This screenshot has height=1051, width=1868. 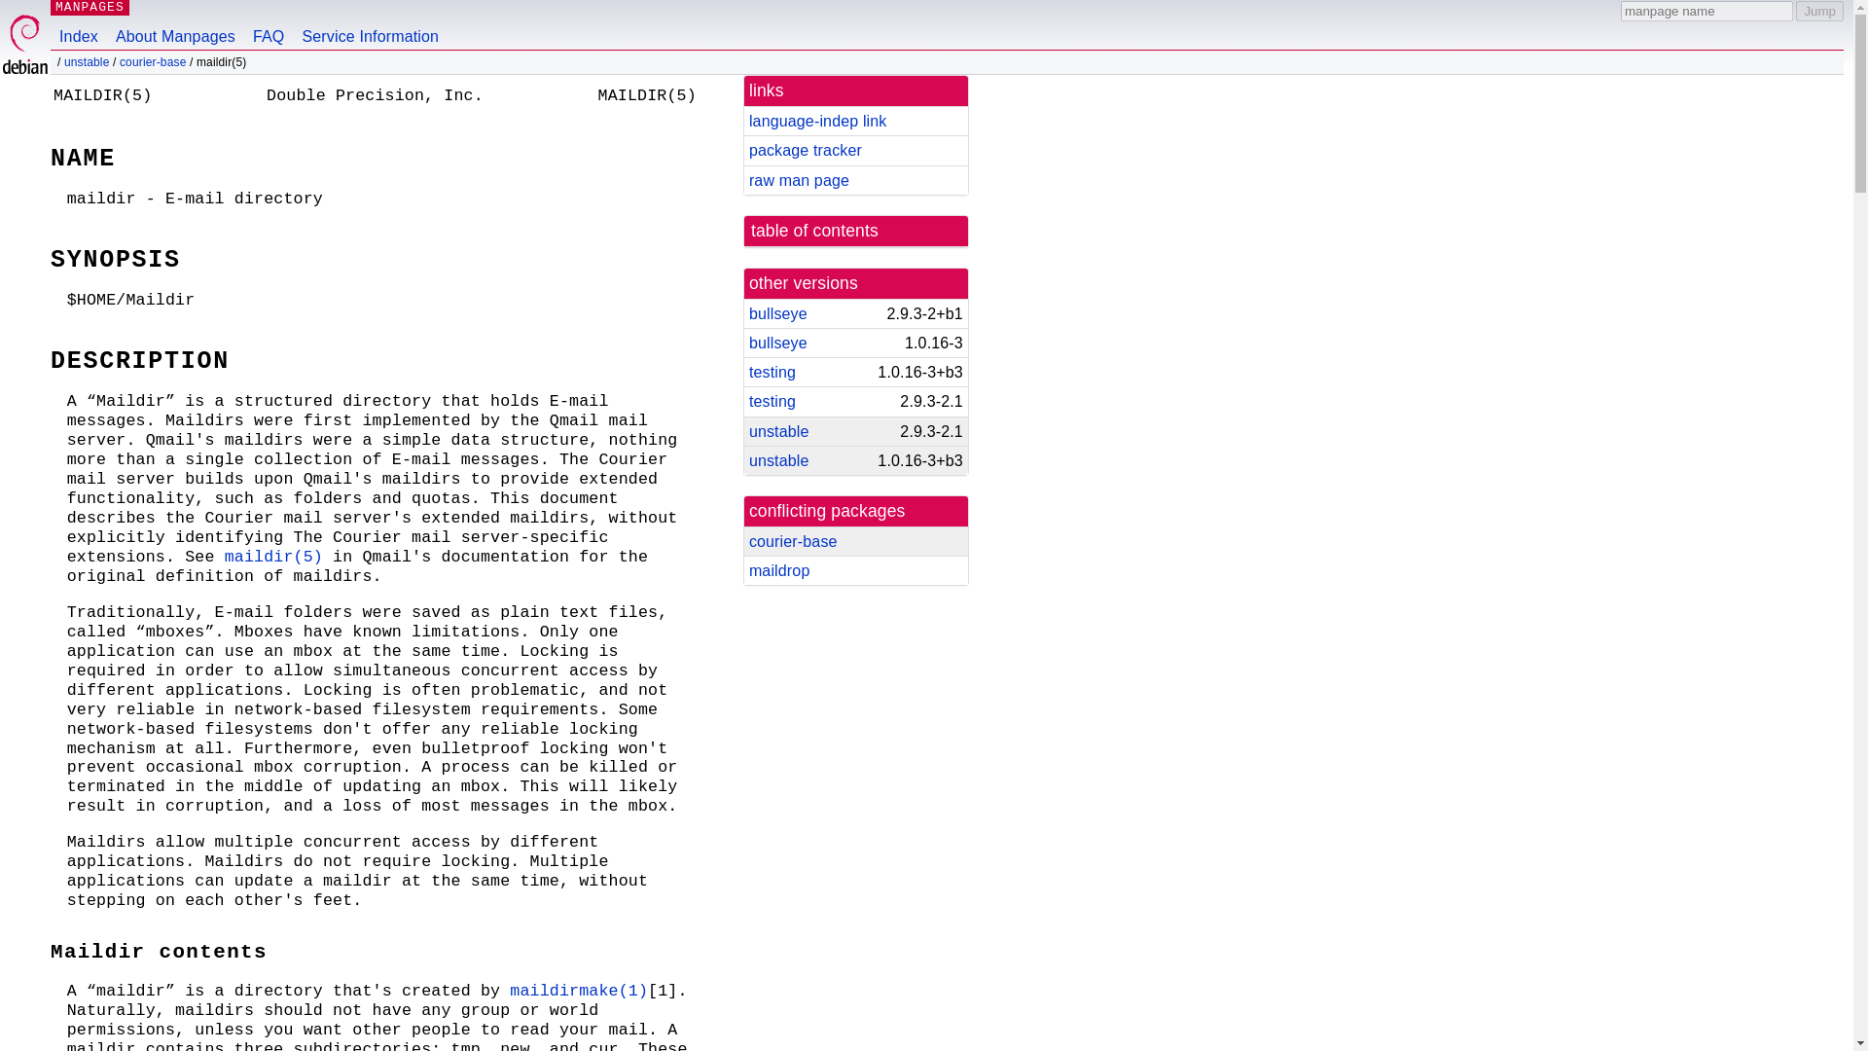 What do you see at coordinates (269, 24) in the screenshot?
I see `FAQ` at bounding box center [269, 24].